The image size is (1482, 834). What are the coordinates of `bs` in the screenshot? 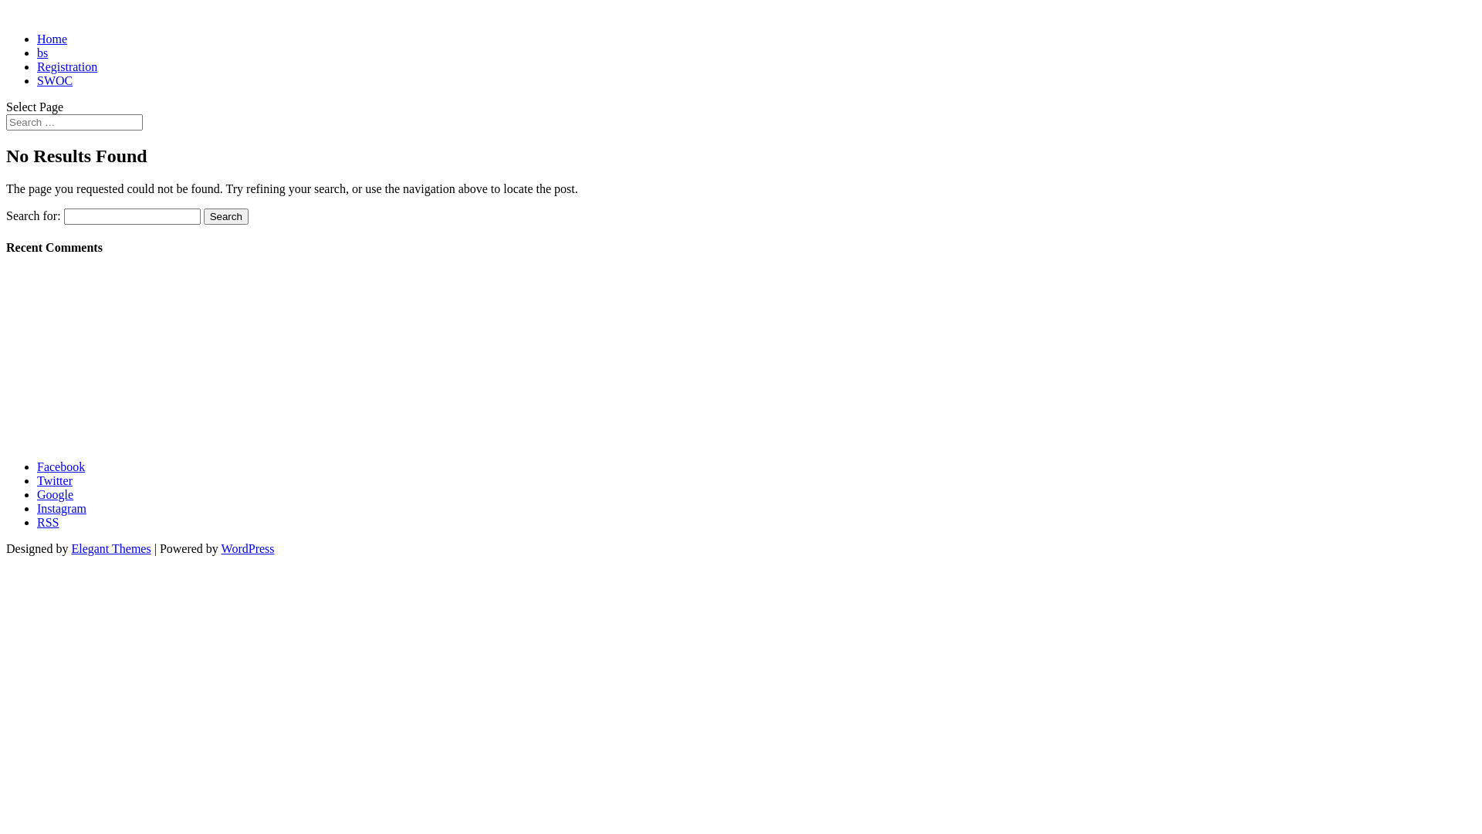 It's located at (42, 53).